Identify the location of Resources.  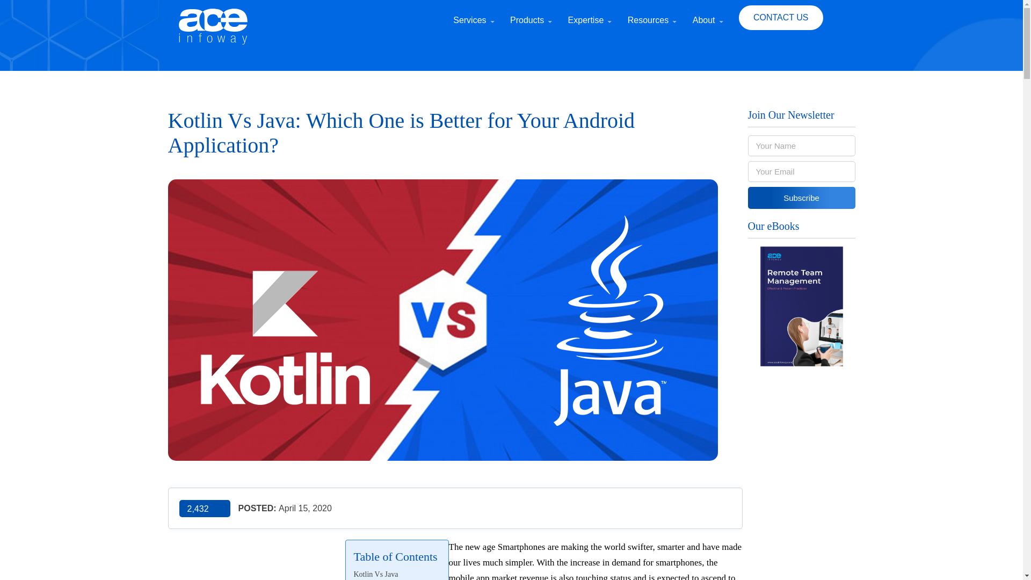
(652, 28).